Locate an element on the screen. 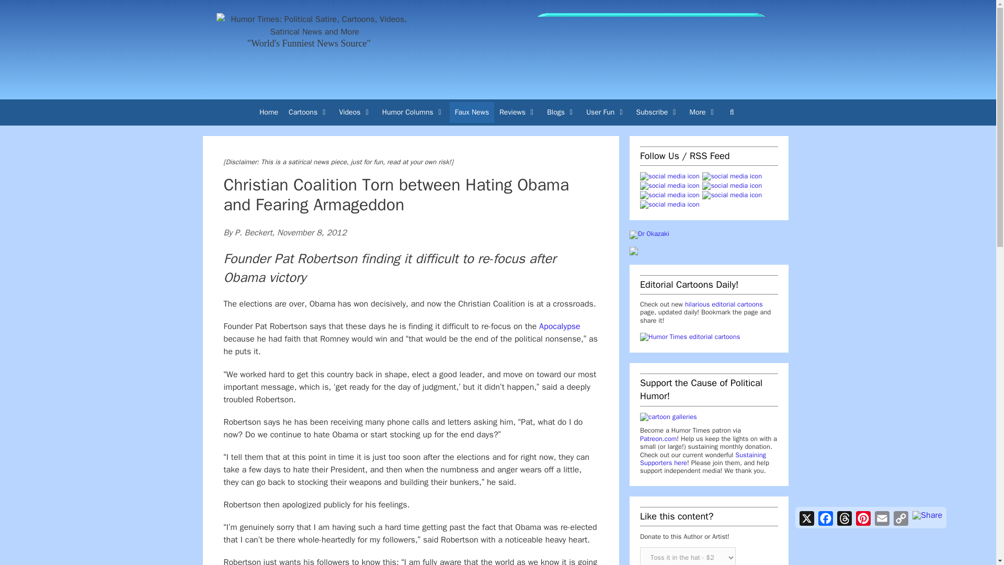 Image resolution: width=1004 pixels, height=565 pixels. Cartoons is located at coordinates (308, 112).